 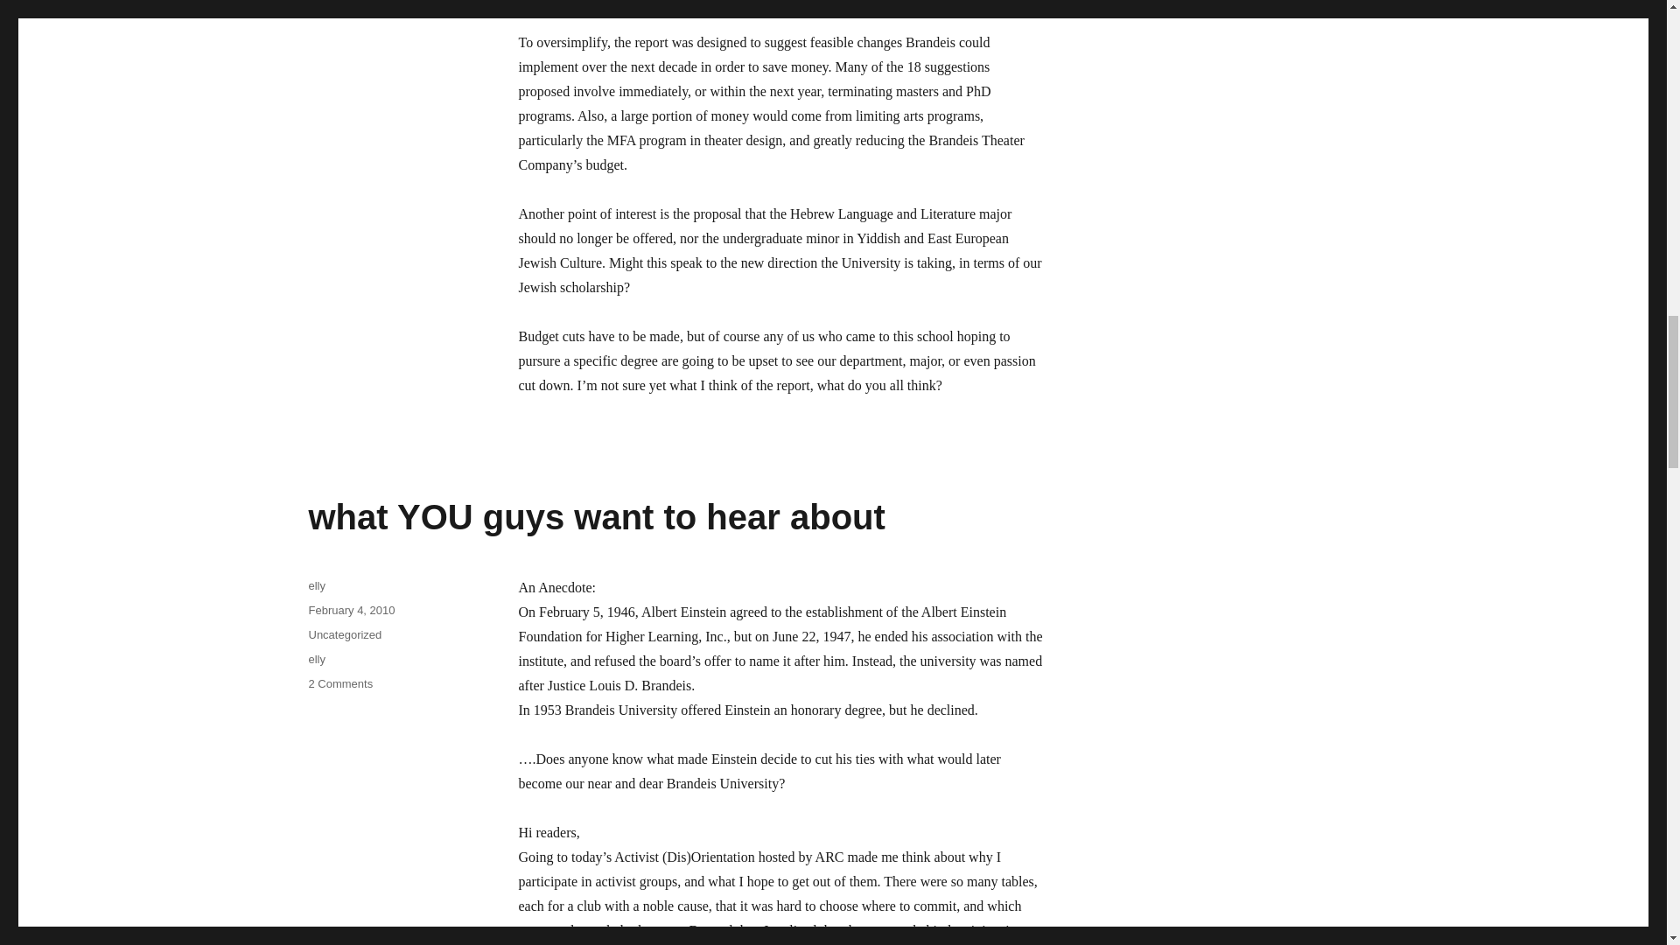 What do you see at coordinates (339, 684) in the screenshot?
I see `what YOU guys want to hear about` at bounding box center [339, 684].